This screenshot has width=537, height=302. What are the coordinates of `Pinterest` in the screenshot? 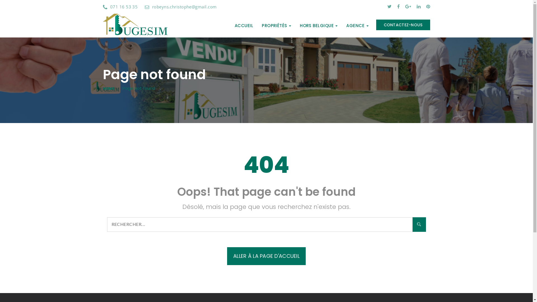 It's located at (428, 7).